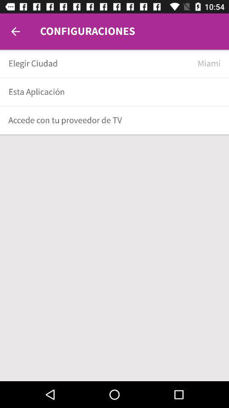  What do you see at coordinates (100, 64) in the screenshot?
I see `swipe until elegir ciudad item` at bounding box center [100, 64].